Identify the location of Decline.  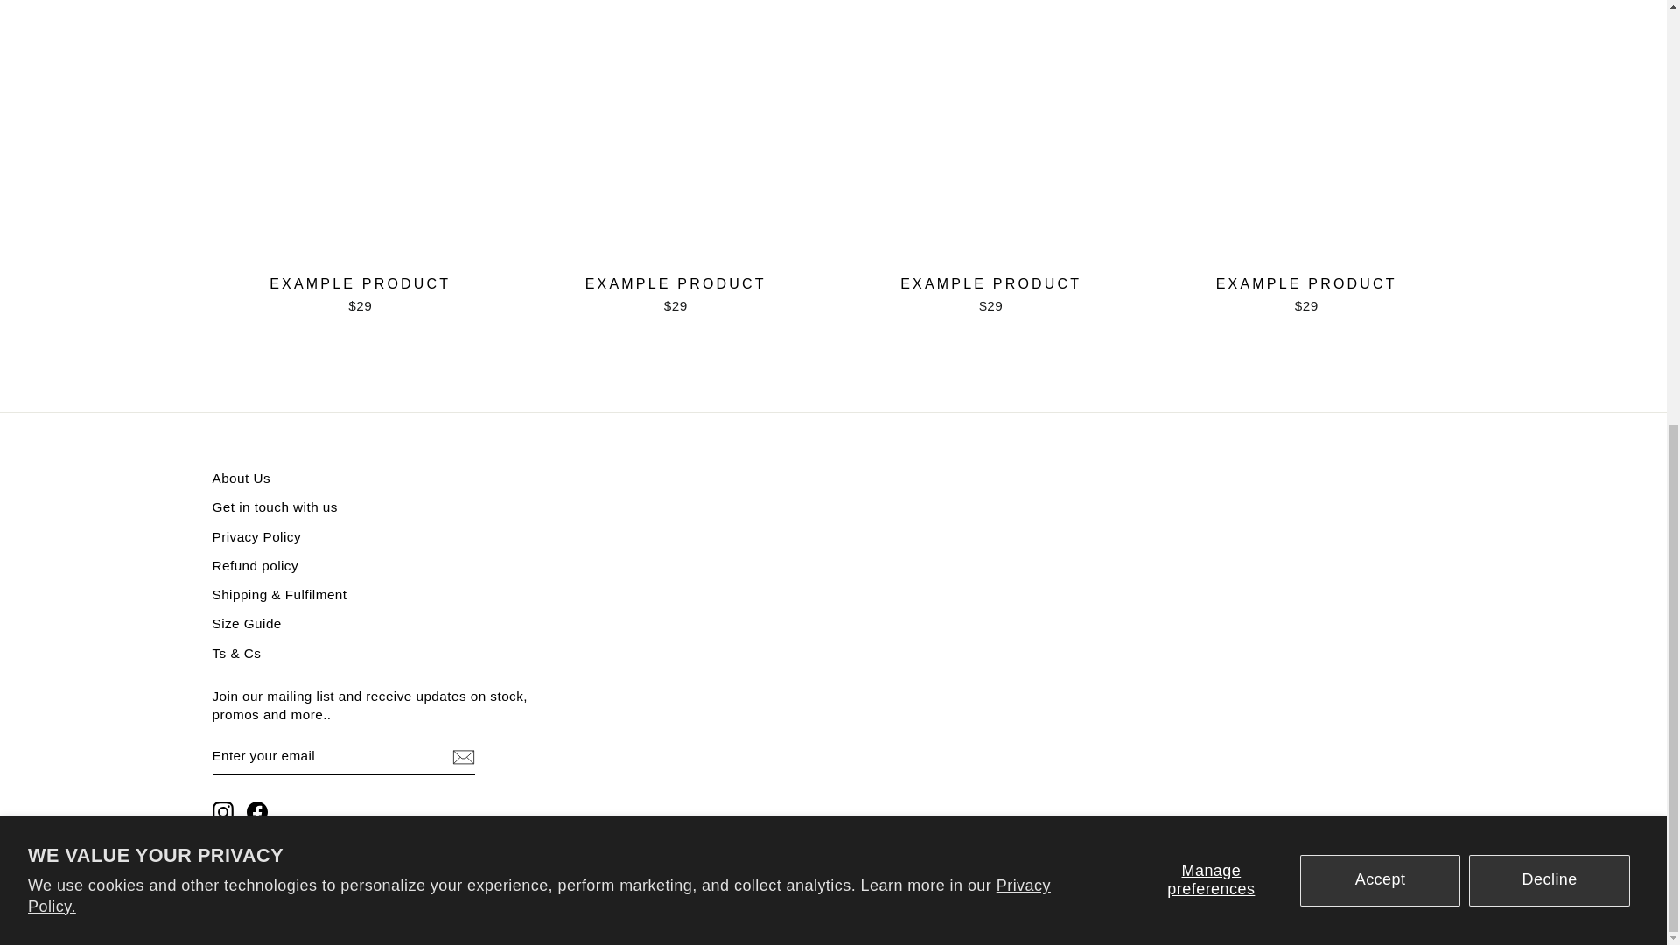
(1549, 110).